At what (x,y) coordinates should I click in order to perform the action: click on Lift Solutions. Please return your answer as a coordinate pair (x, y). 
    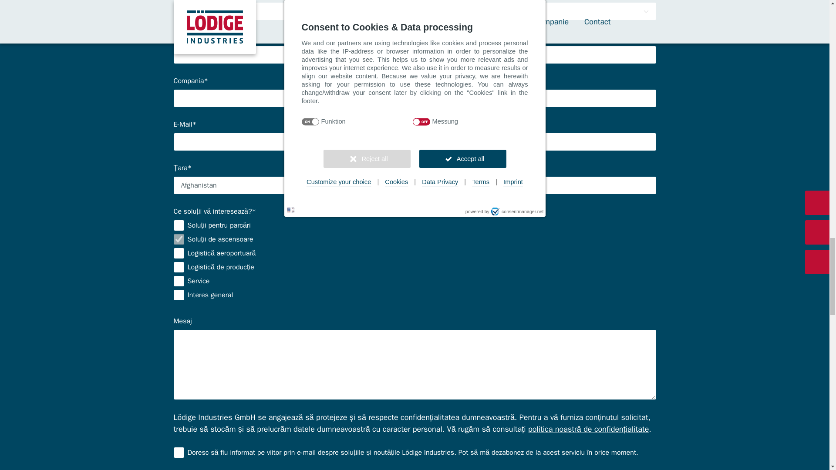
    Looking at the image, I should click on (179, 239).